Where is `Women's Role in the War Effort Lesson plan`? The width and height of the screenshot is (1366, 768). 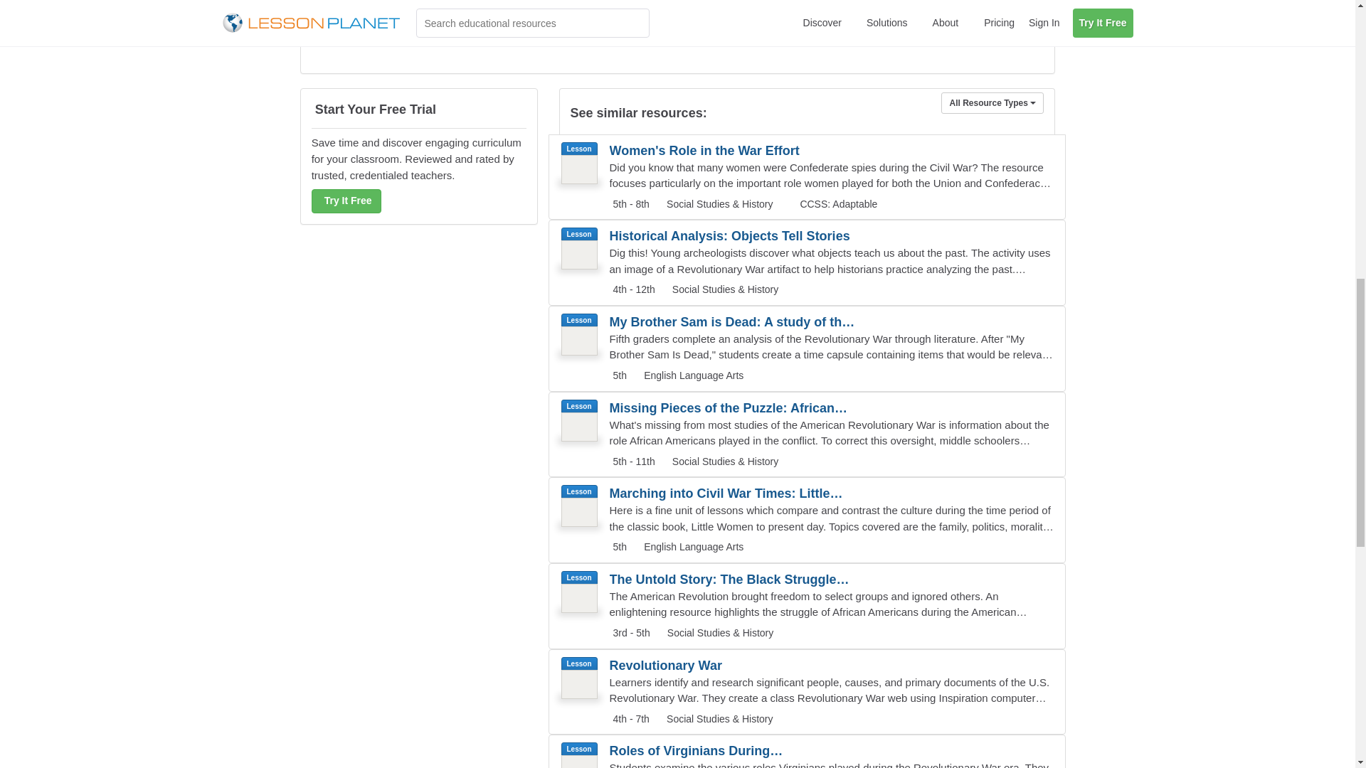 Women's Role in the War Effort Lesson plan is located at coordinates (807, 177).